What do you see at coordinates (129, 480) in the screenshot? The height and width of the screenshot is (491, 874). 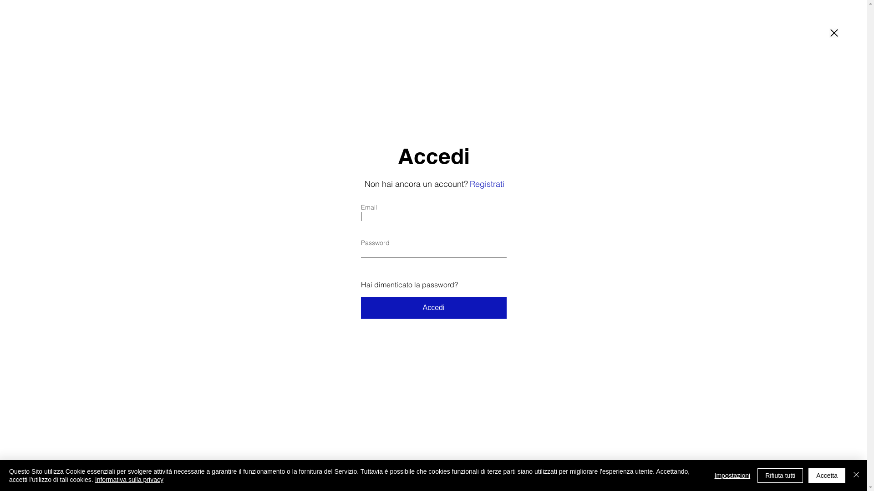 I see `Informativa sulla privacy` at bounding box center [129, 480].